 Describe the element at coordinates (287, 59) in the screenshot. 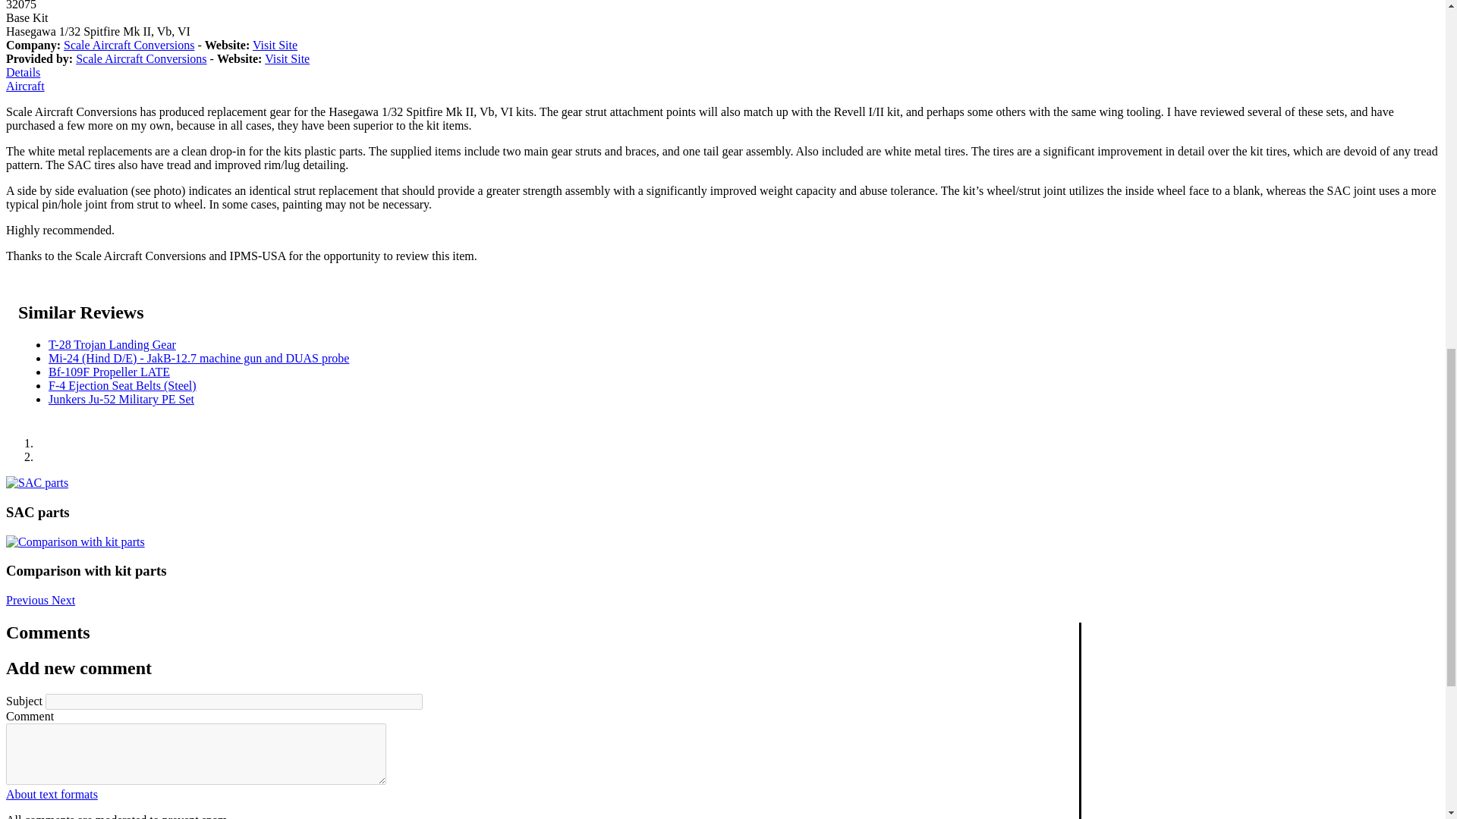

I see `Visit Site` at that location.